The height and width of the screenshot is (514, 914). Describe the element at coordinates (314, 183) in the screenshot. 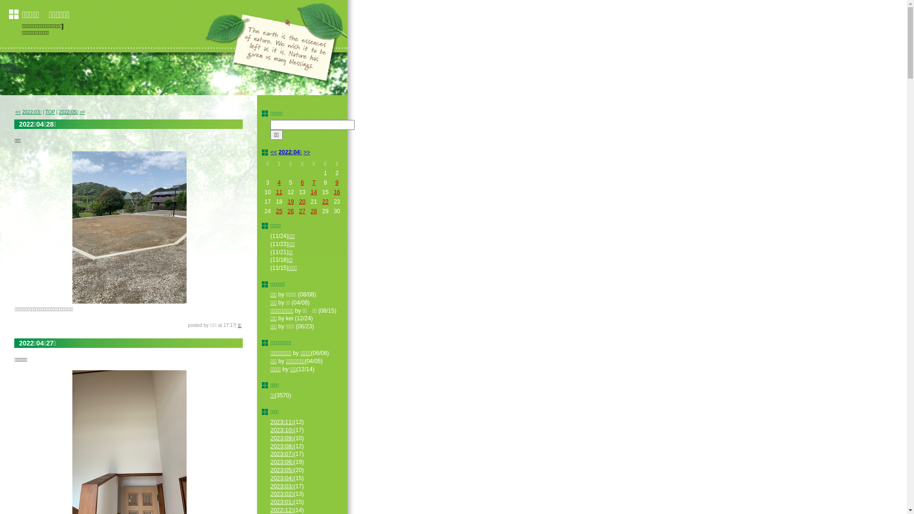

I see `7` at that location.